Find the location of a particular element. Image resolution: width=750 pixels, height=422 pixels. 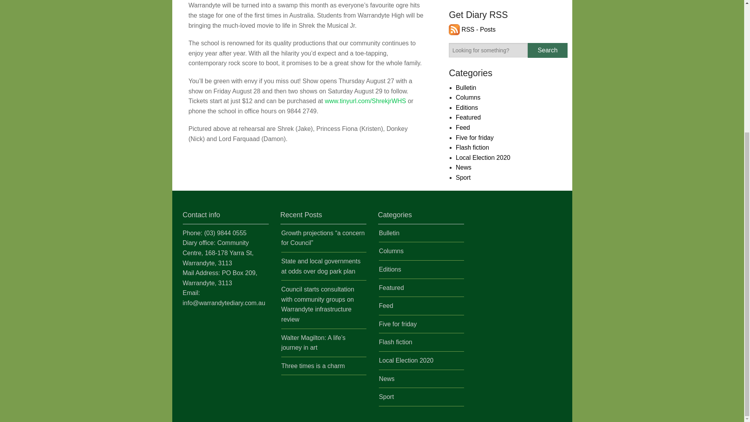

Feed is located at coordinates (386, 306).